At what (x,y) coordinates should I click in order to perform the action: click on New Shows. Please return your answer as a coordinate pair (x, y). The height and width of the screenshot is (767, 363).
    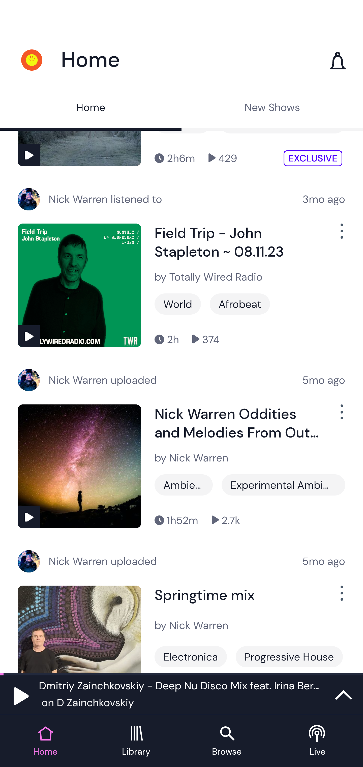
    Looking at the image, I should click on (272, 108).